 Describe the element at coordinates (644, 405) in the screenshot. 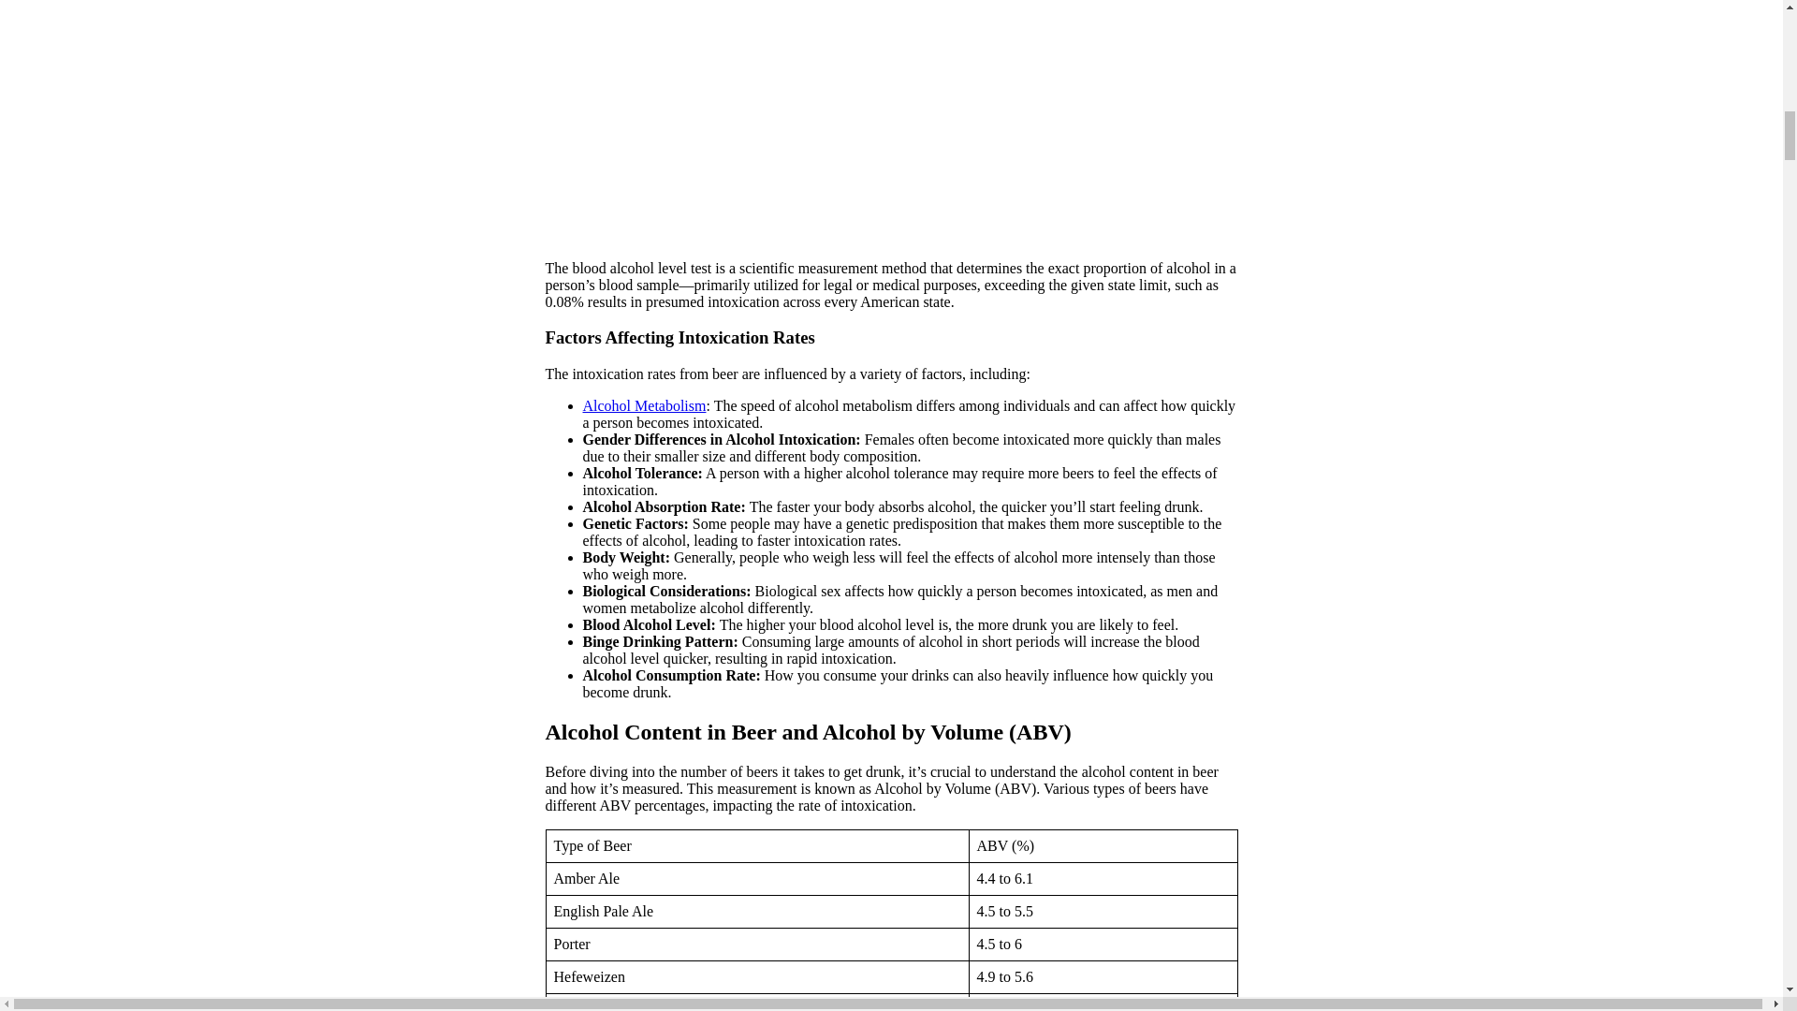

I see `Alcohol Metabolism` at that location.